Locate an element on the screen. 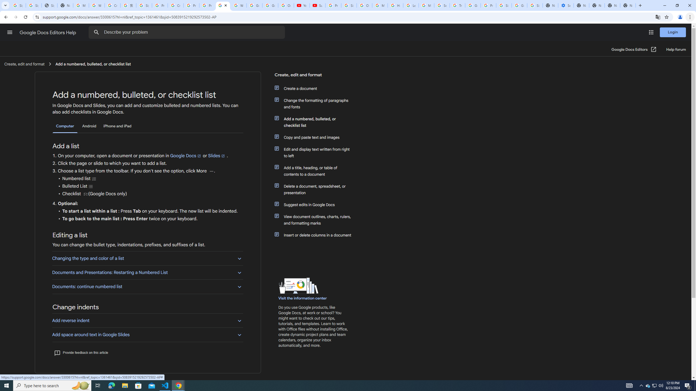 This screenshot has width=696, height=391. Visit the information center is located at coordinates (303, 298).